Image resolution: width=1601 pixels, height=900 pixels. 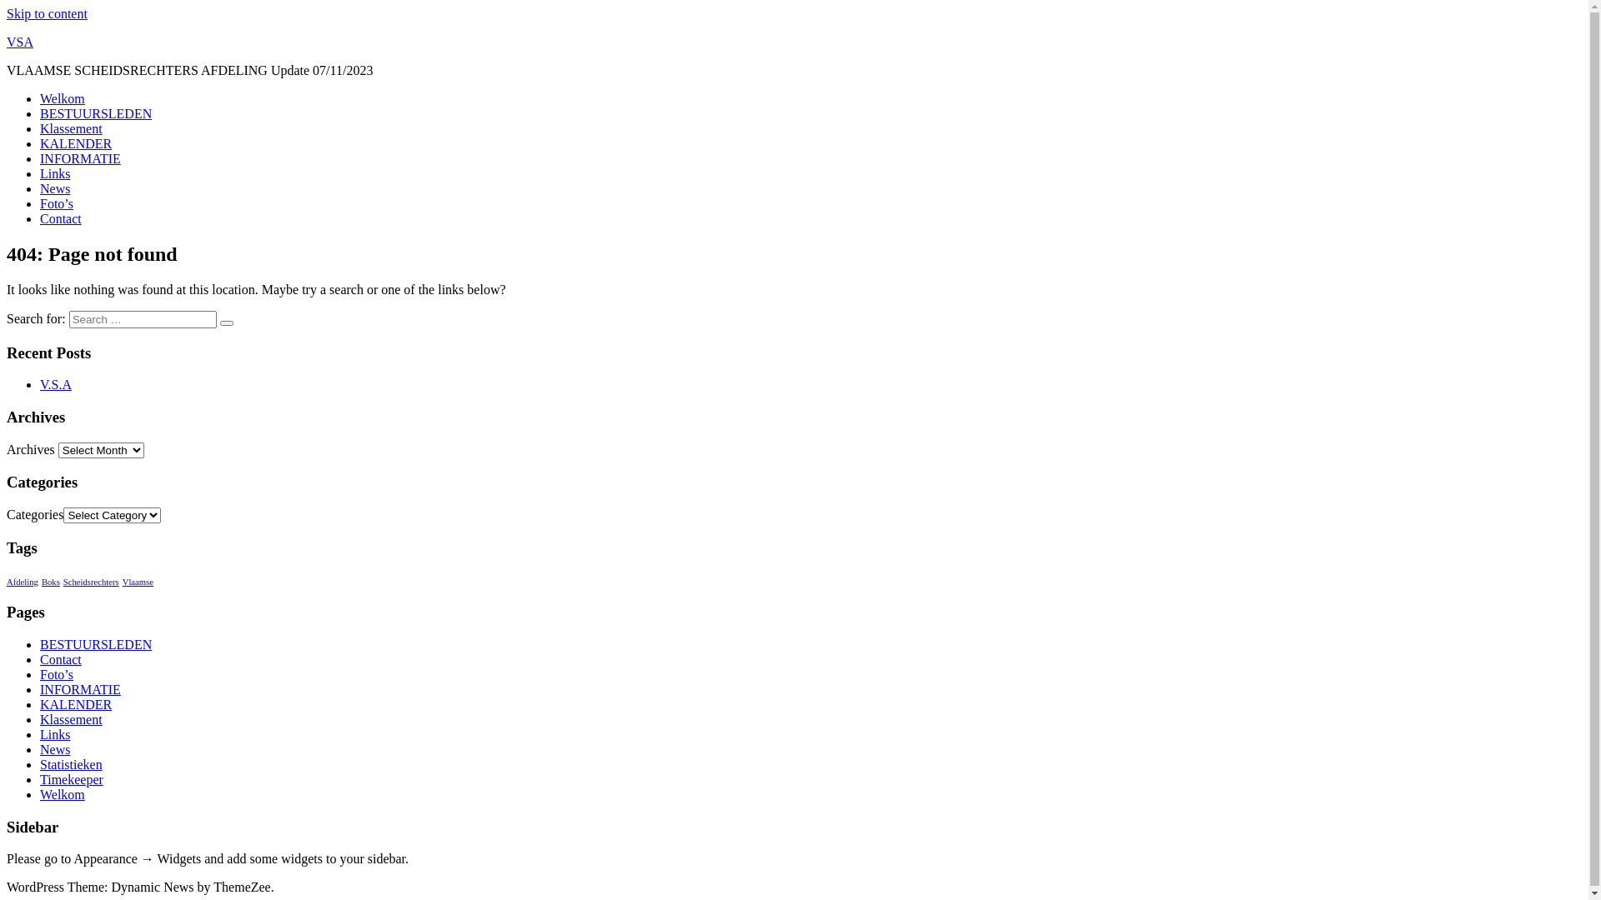 I want to click on BESTUURSLEDEN, so click(x=96, y=645).